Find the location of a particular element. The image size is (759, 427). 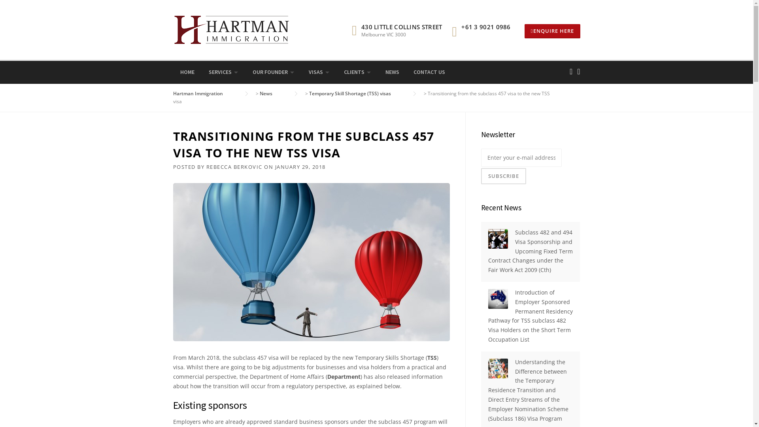

Temporary Skill Shortage (TSS) visas is located at coordinates (358, 93).